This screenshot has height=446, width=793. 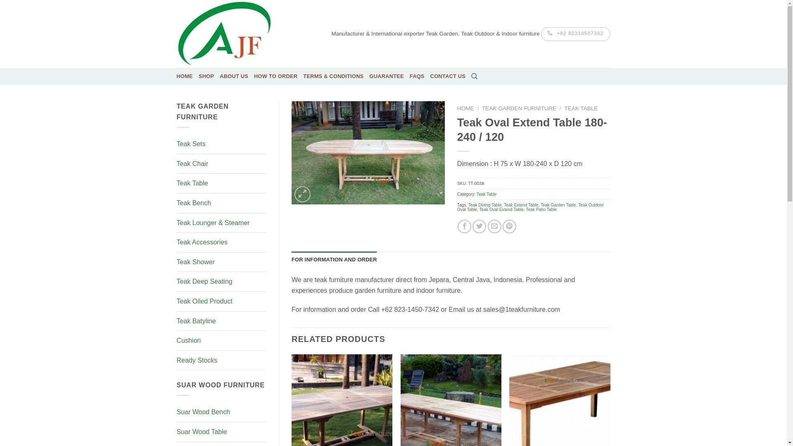 What do you see at coordinates (222, 243) in the screenshot?
I see `Teak Accessories` at bounding box center [222, 243].